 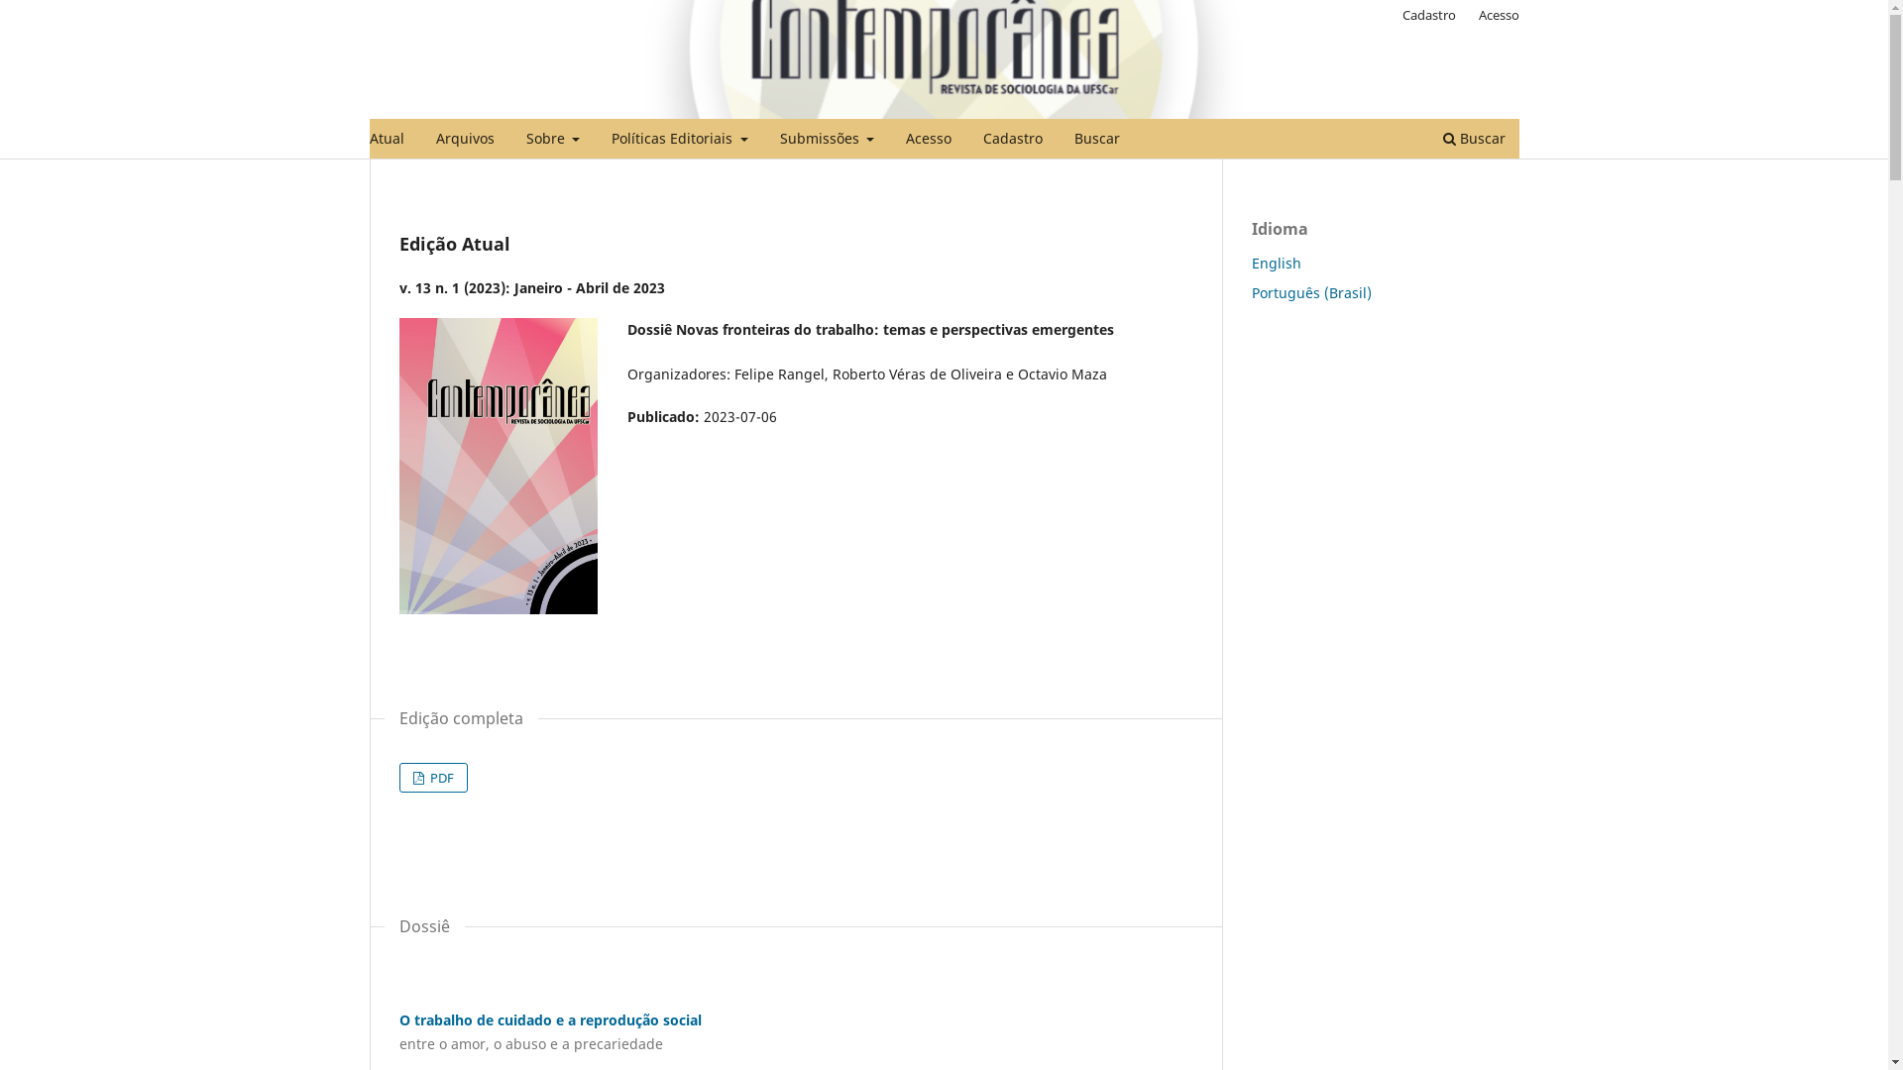 What do you see at coordinates (1097, 141) in the screenshot?
I see `Buscar` at bounding box center [1097, 141].